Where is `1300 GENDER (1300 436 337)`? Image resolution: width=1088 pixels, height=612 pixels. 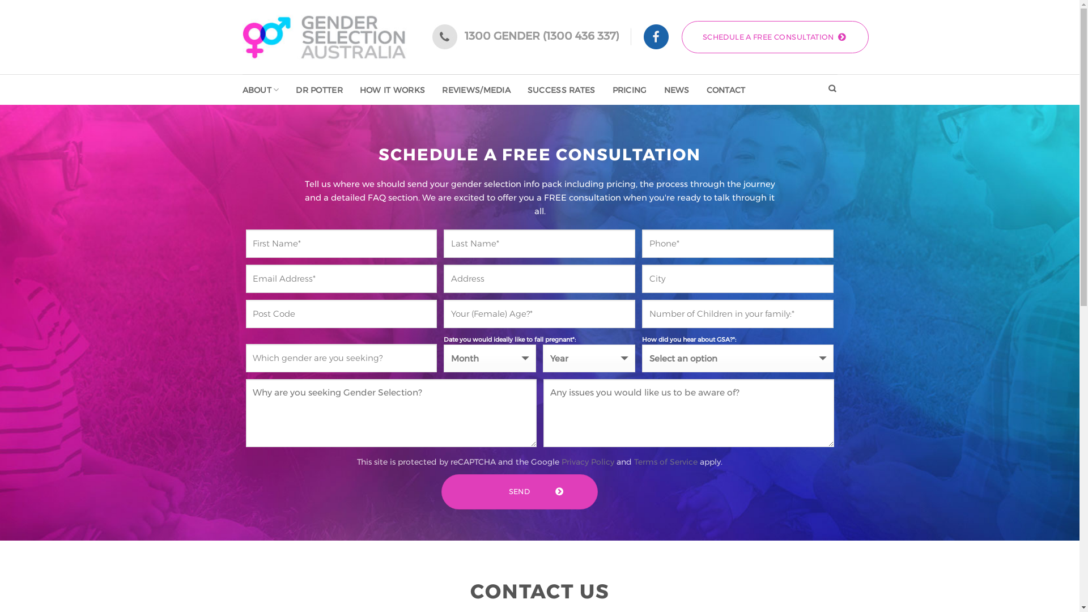
1300 GENDER (1300 436 337) is located at coordinates (542, 36).